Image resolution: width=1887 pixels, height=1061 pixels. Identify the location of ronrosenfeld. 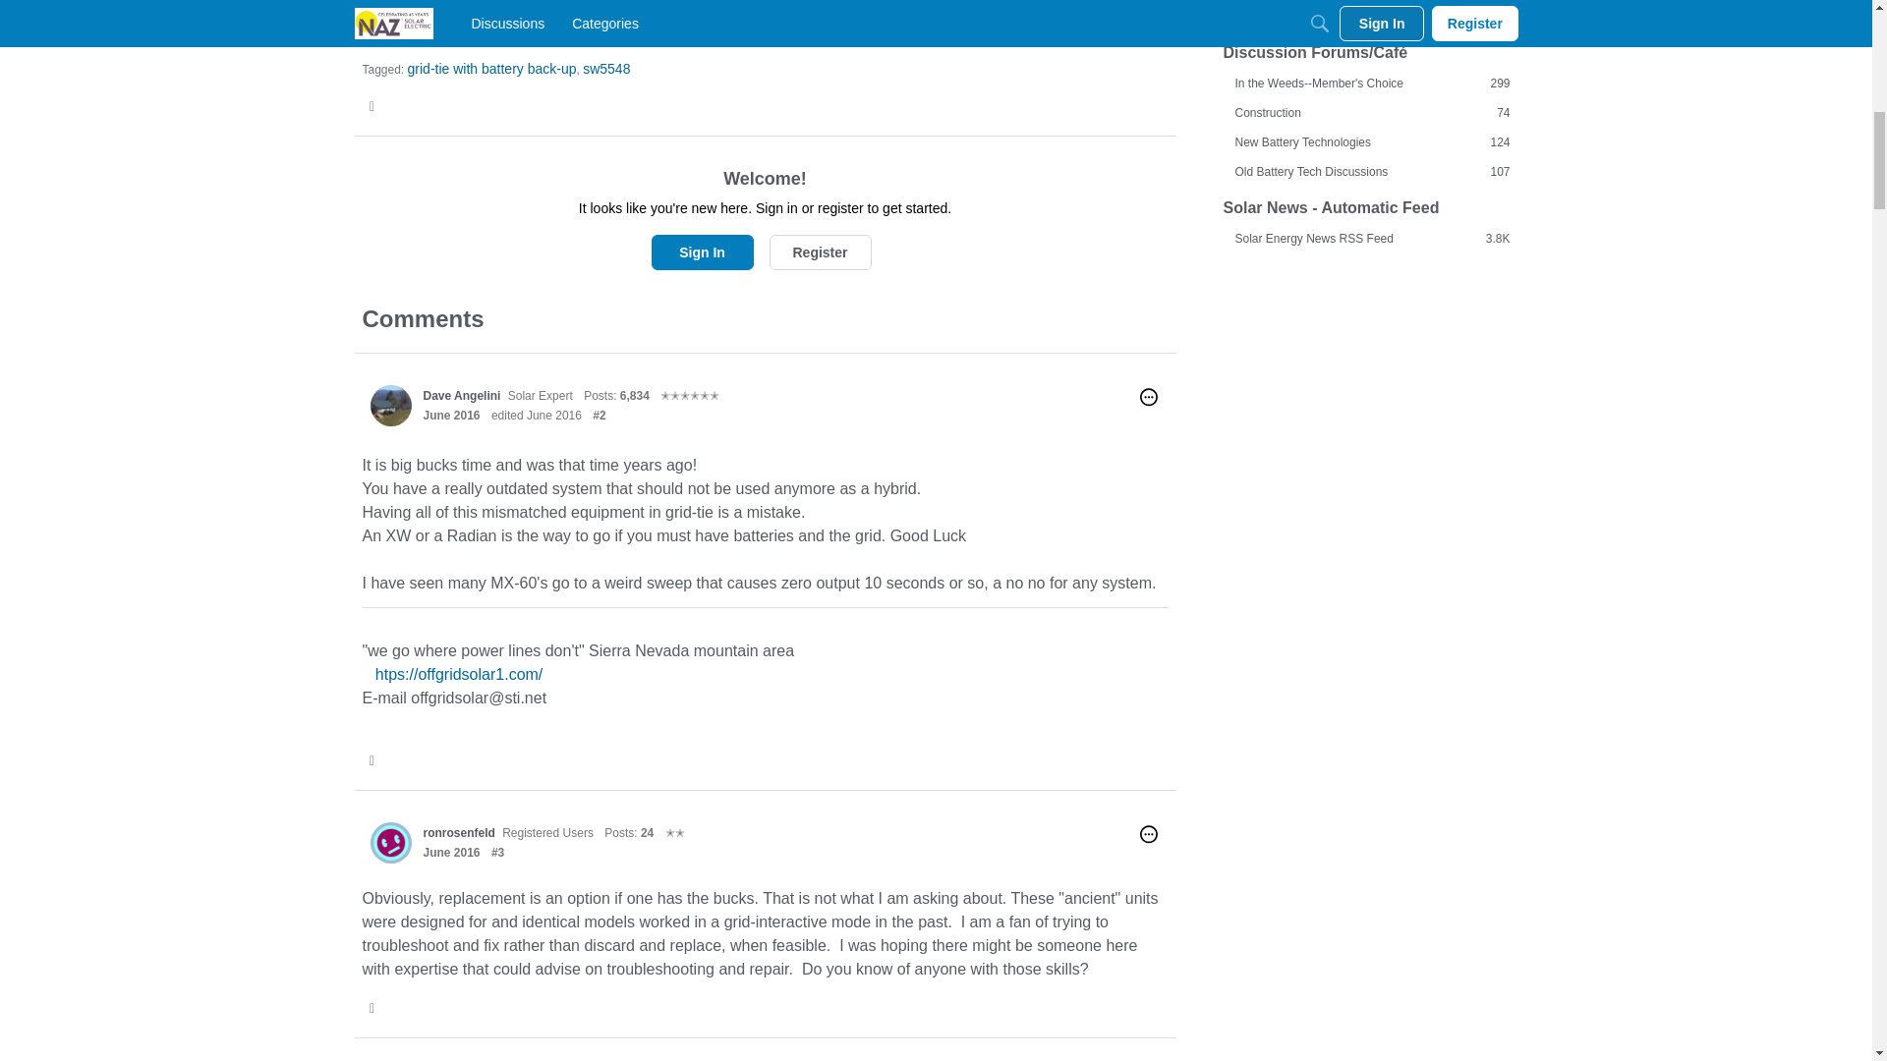
(390, 841).